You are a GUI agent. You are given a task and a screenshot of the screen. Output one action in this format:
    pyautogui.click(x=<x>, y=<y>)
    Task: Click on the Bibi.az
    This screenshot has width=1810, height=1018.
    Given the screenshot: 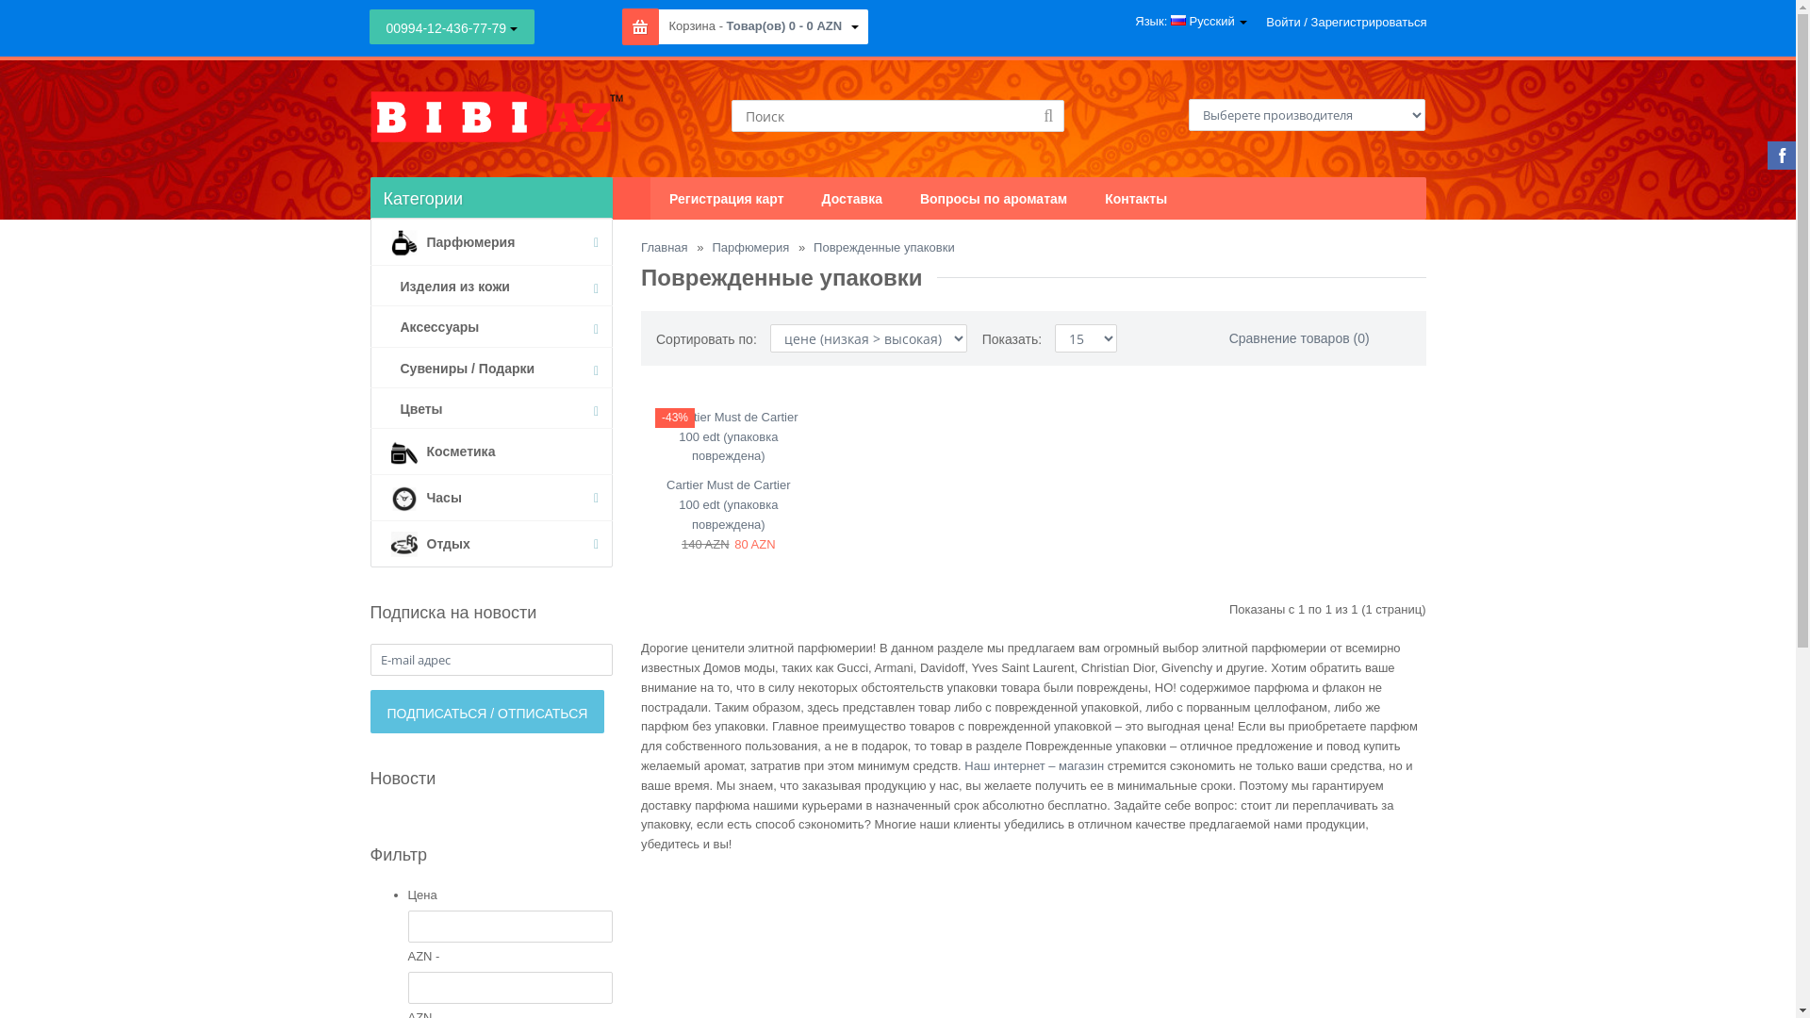 What is the action you would take?
    pyautogui.click(x=496, y=117)
    